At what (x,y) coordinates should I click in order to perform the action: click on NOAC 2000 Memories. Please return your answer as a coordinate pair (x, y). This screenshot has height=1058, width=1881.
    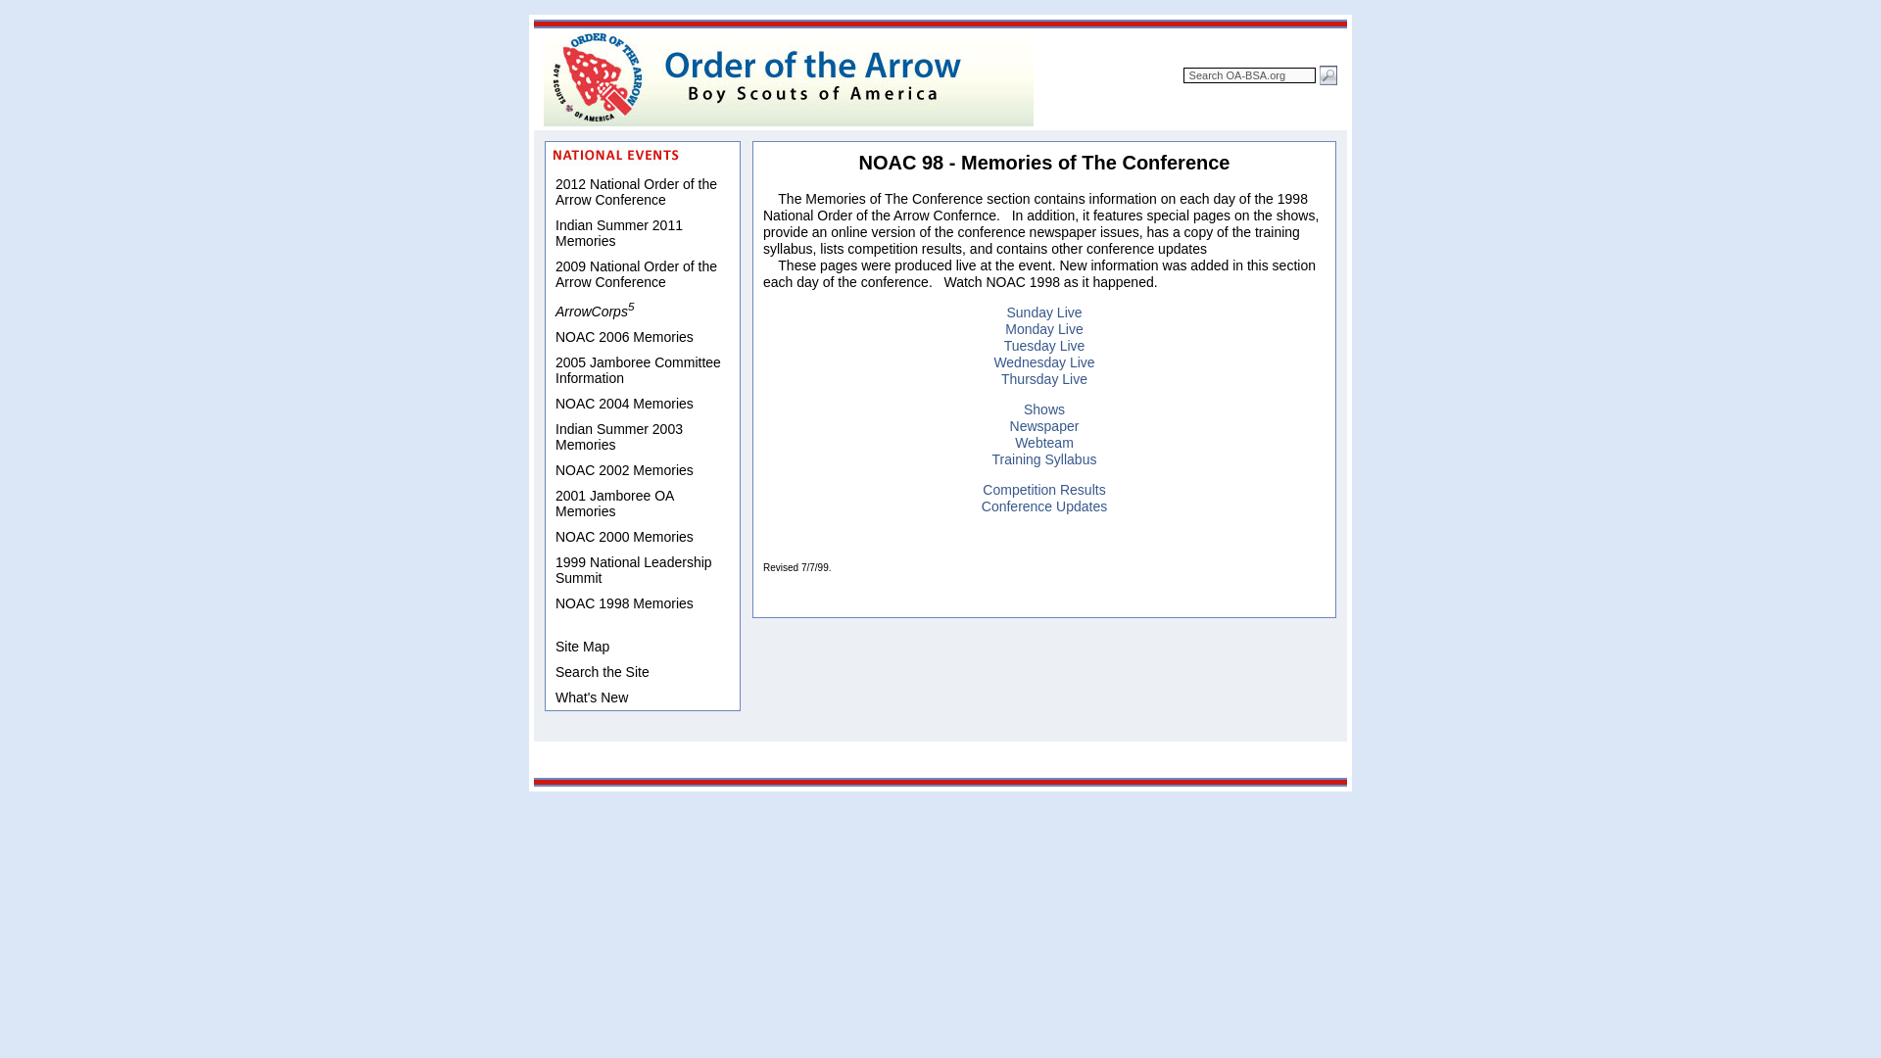
    Looking at the image, I should click on (642, 536).